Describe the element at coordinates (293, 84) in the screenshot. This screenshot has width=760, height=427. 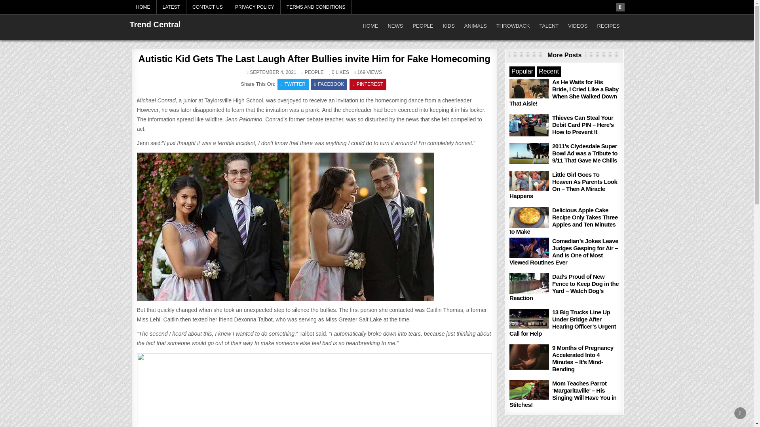
I see `Tweet This!` at that location.